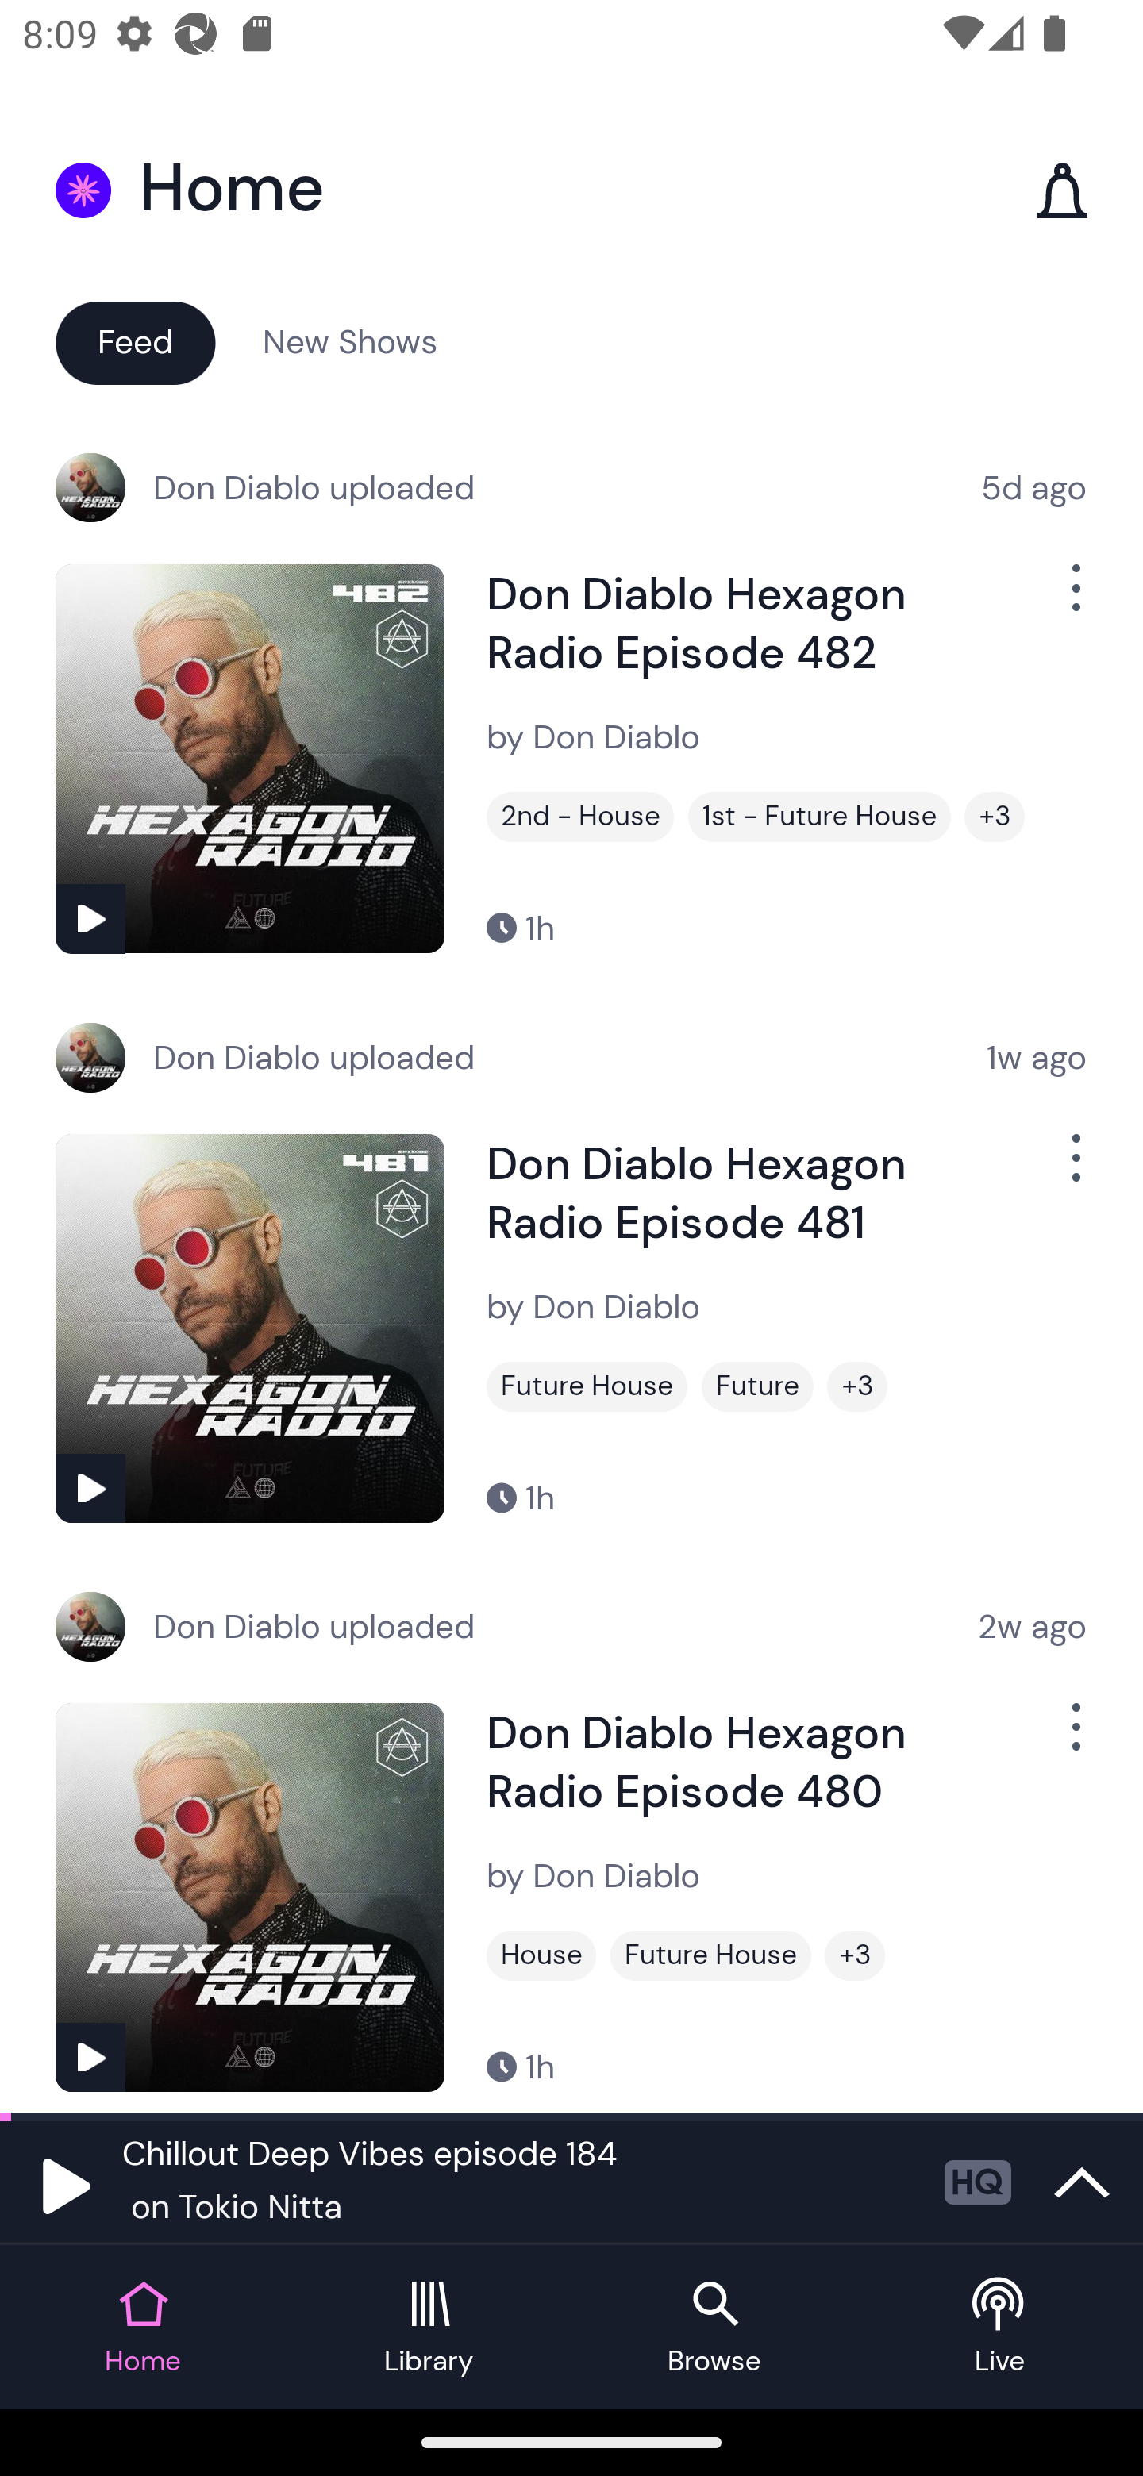 This screenshot has height=2476, width=1143. I want to click on Feed, so click(135, 341).